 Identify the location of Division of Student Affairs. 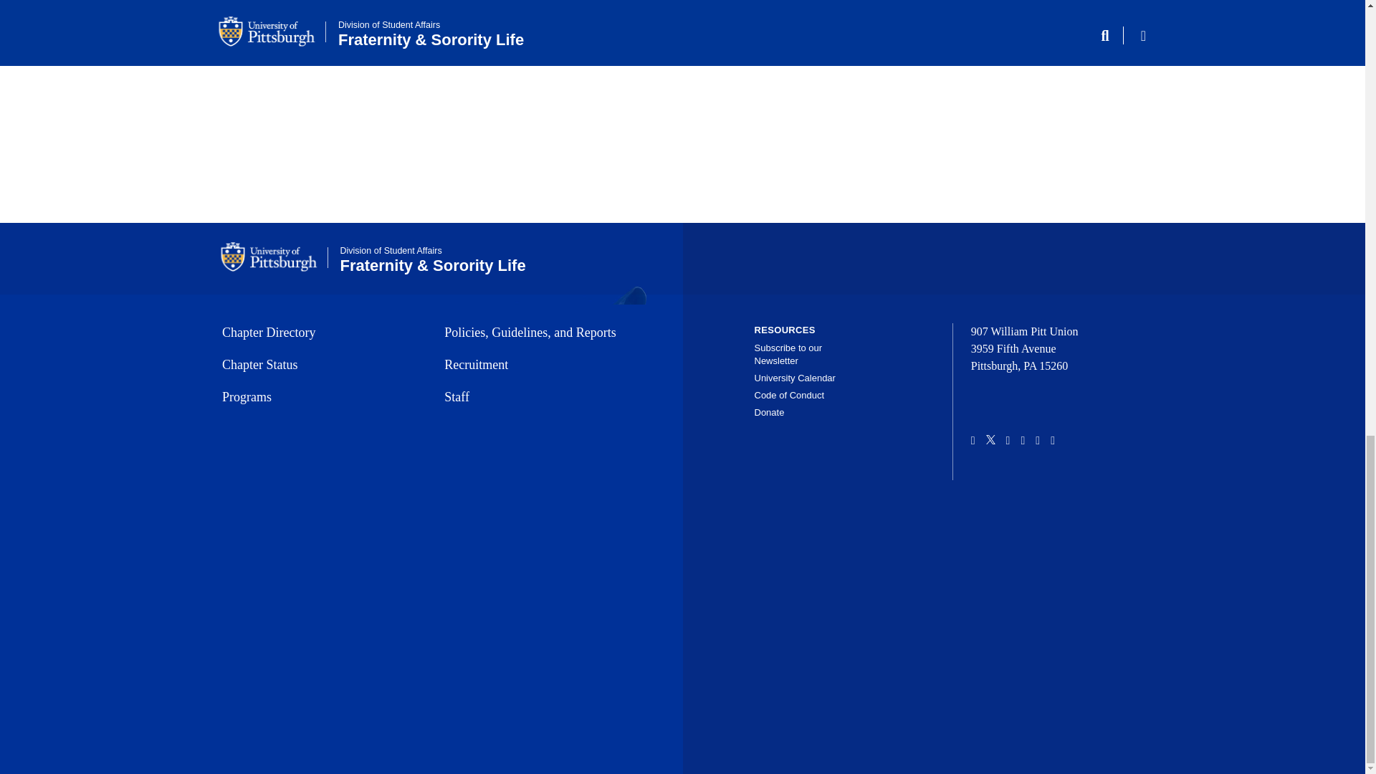
(391, 251).